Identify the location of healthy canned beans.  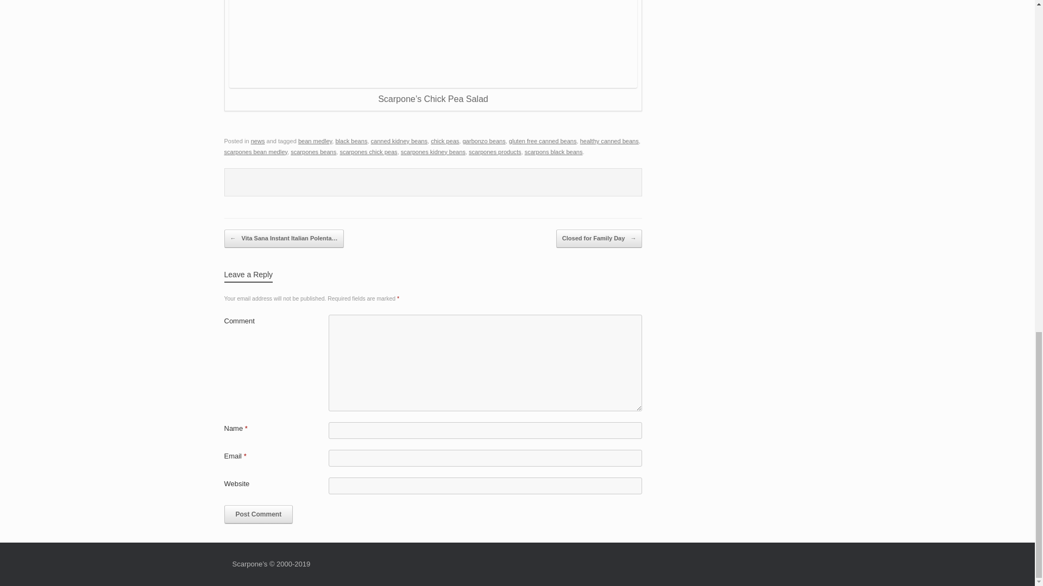
(609, 141).